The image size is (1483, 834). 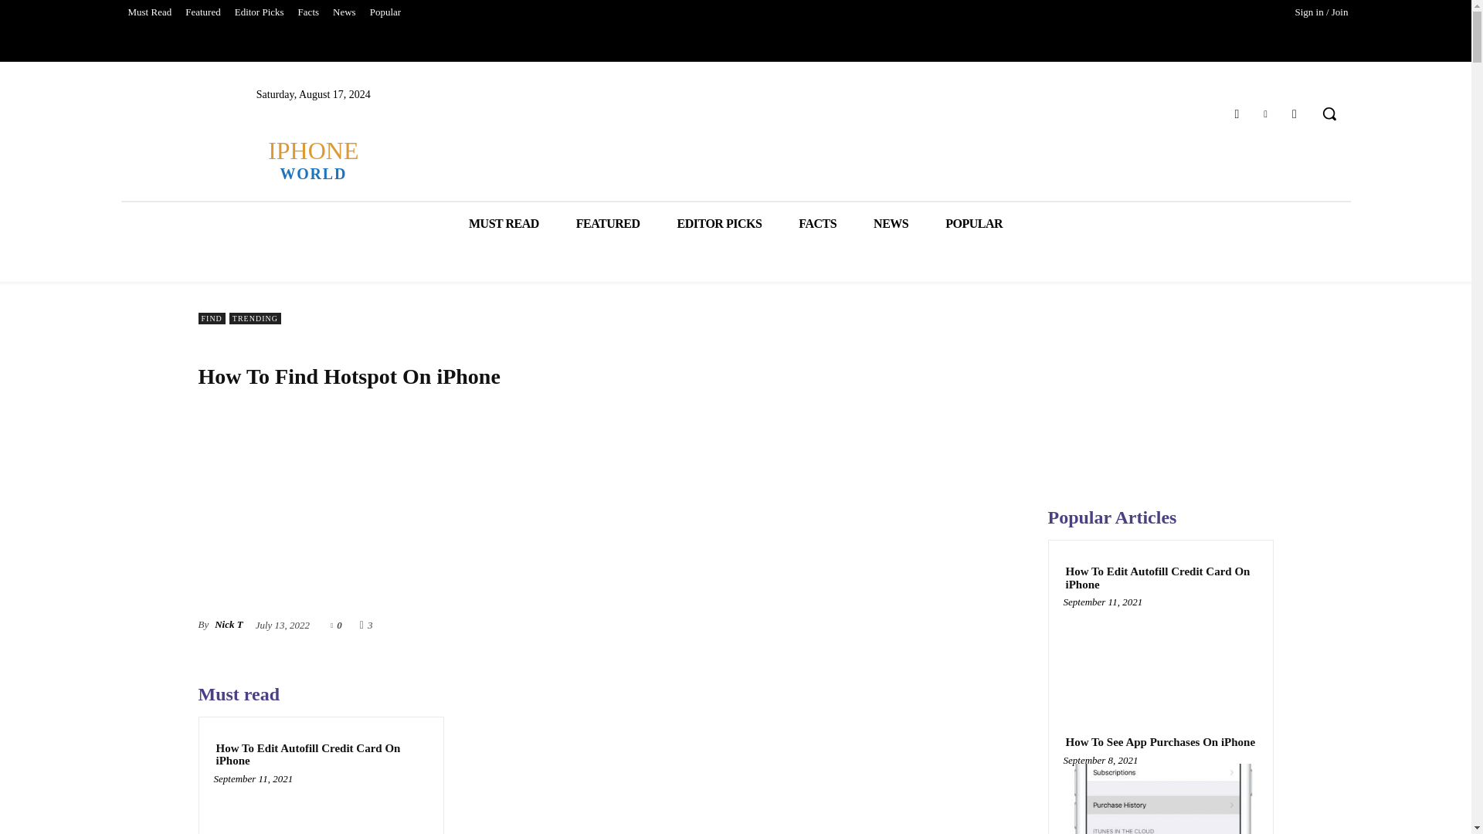 I want to click on Facts, so click(x=308, y=12).